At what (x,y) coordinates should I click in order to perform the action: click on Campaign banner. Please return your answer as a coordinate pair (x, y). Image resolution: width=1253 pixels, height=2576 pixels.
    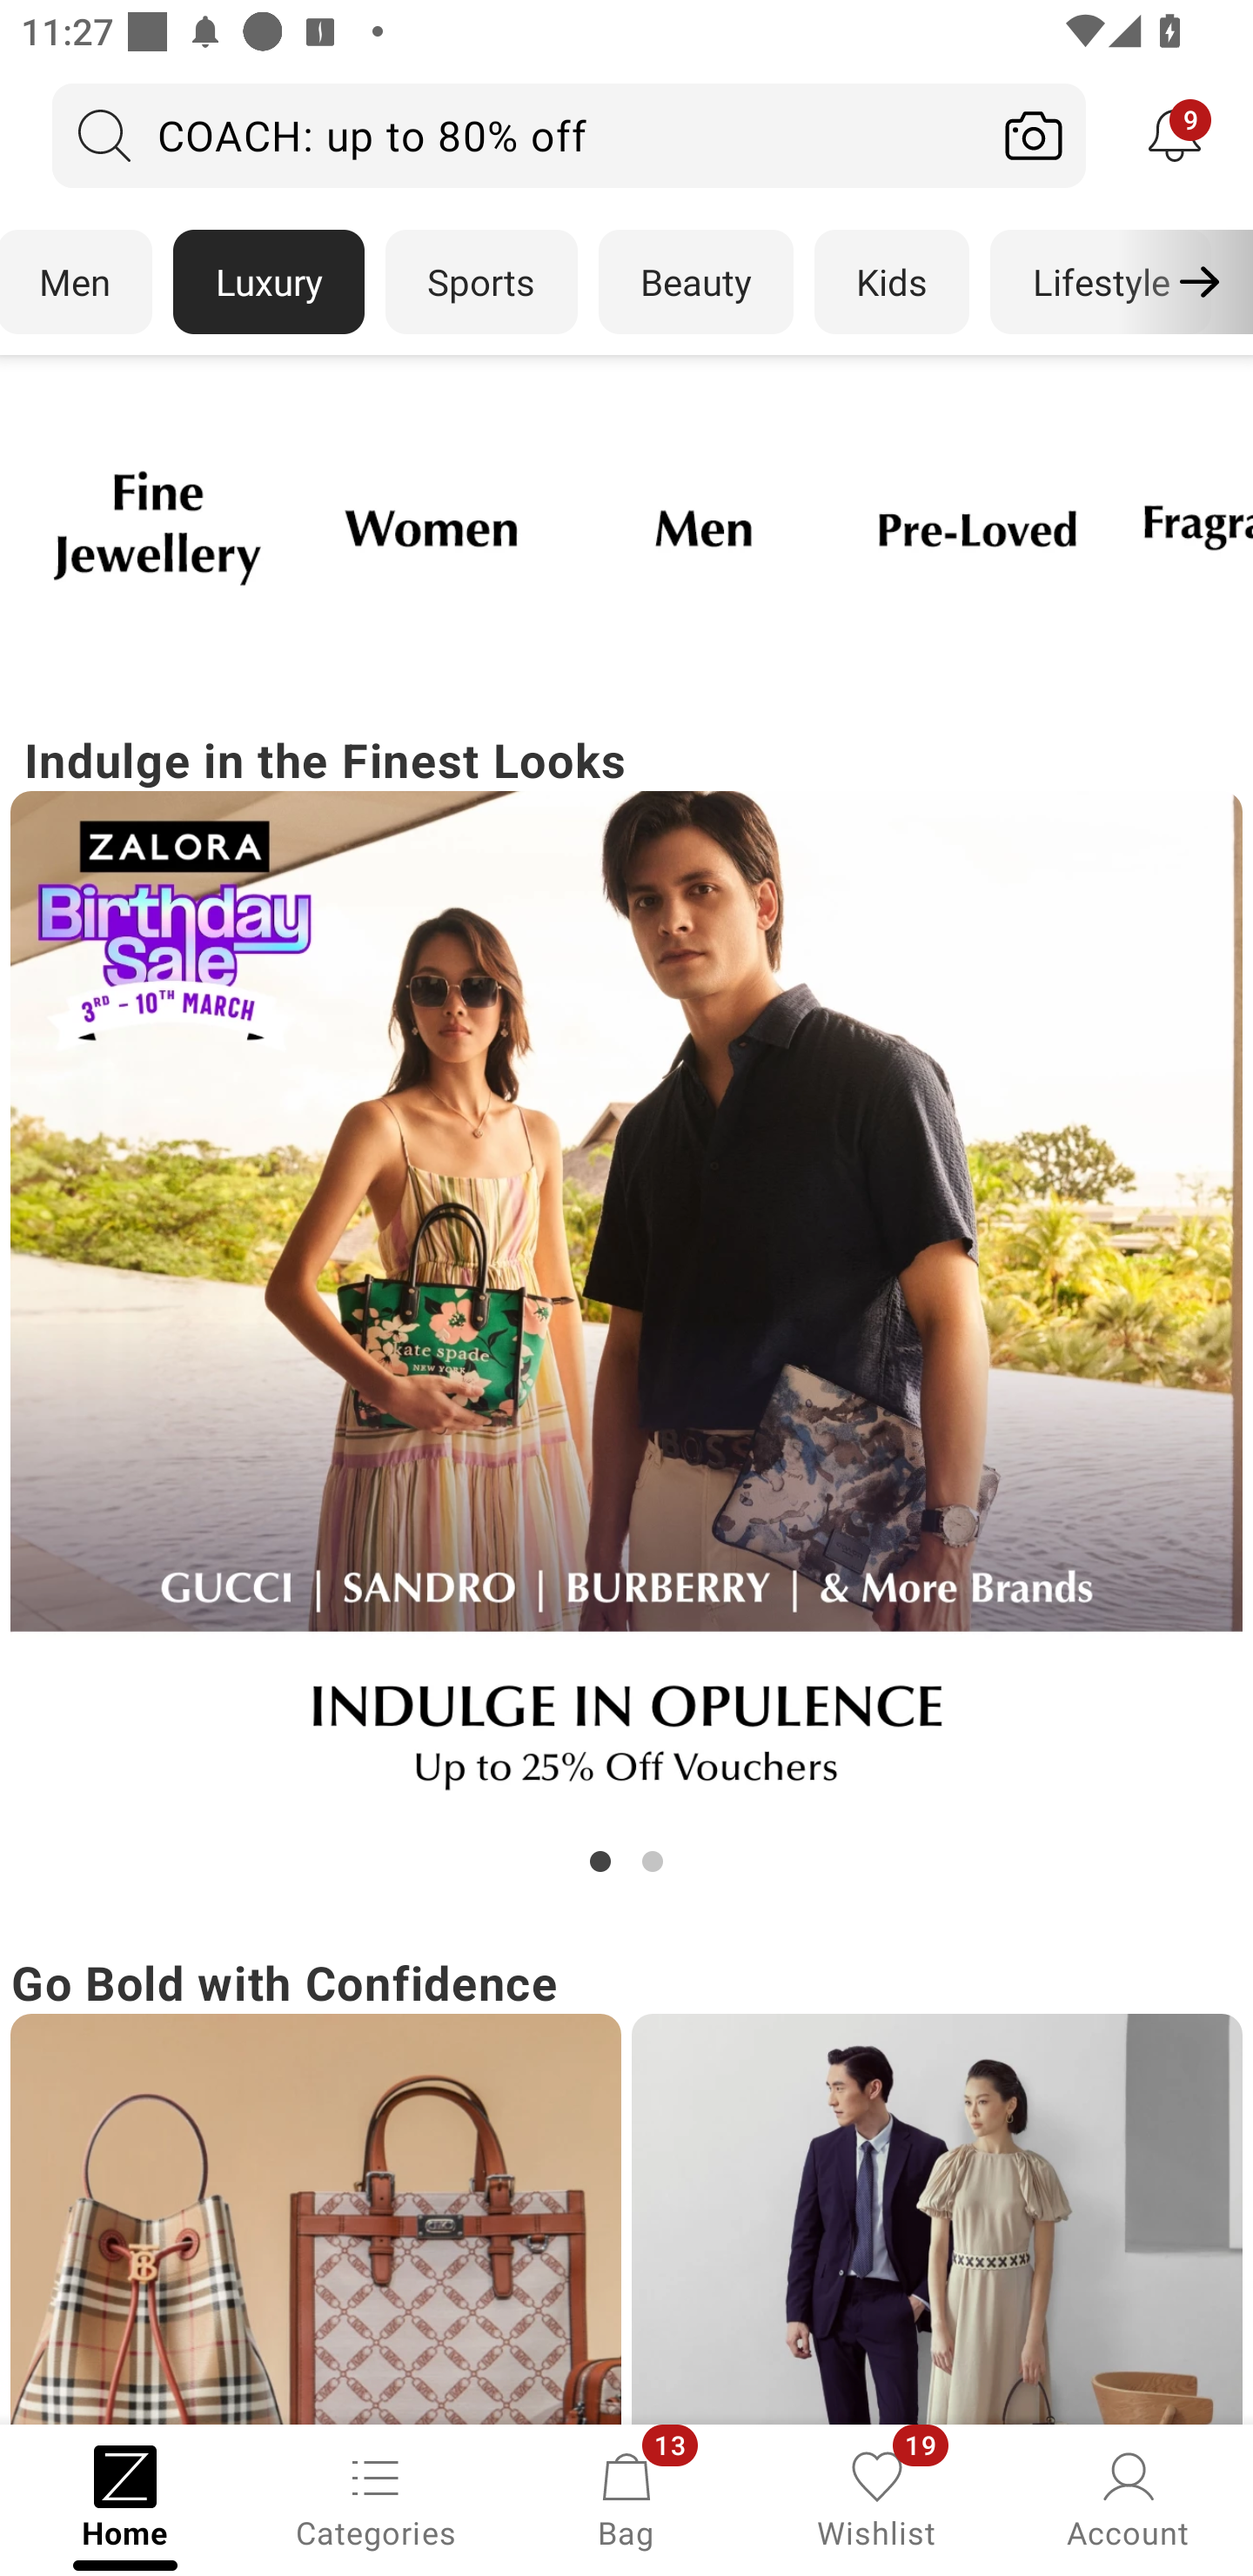
    Looking at the image, I should click on (936, 2219).